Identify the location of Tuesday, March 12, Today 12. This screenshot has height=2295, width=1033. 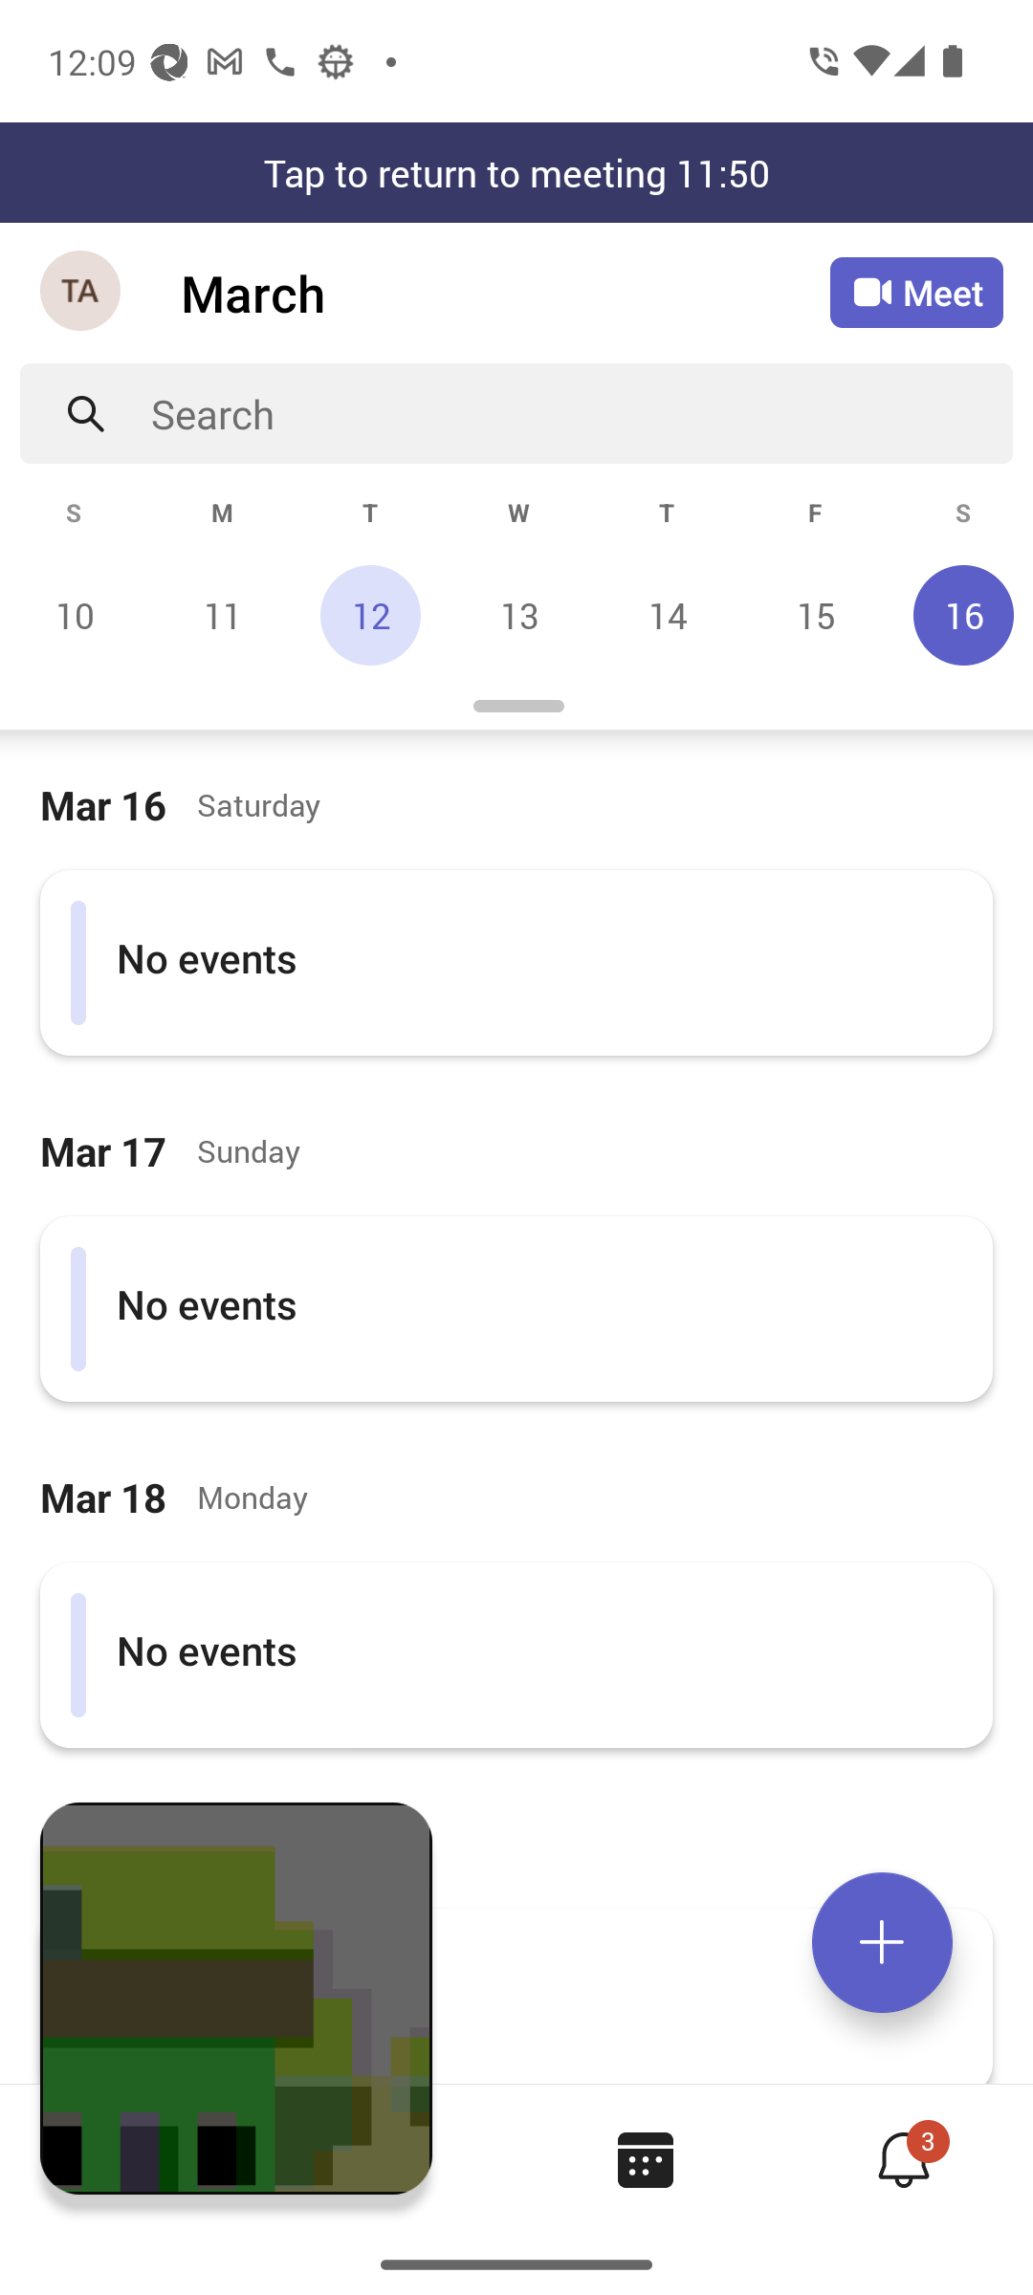
(370, 615).